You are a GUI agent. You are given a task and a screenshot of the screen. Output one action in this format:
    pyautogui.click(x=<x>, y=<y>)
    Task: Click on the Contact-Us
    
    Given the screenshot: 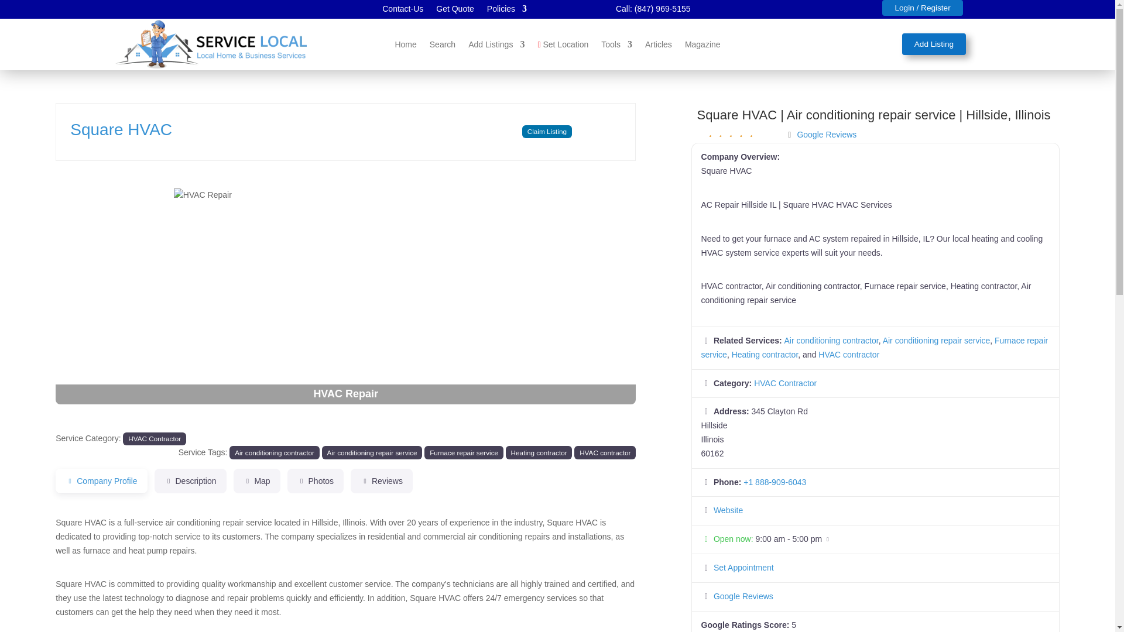 What is the action you would take?
    pyautogui.click(x=403, y=11)
    